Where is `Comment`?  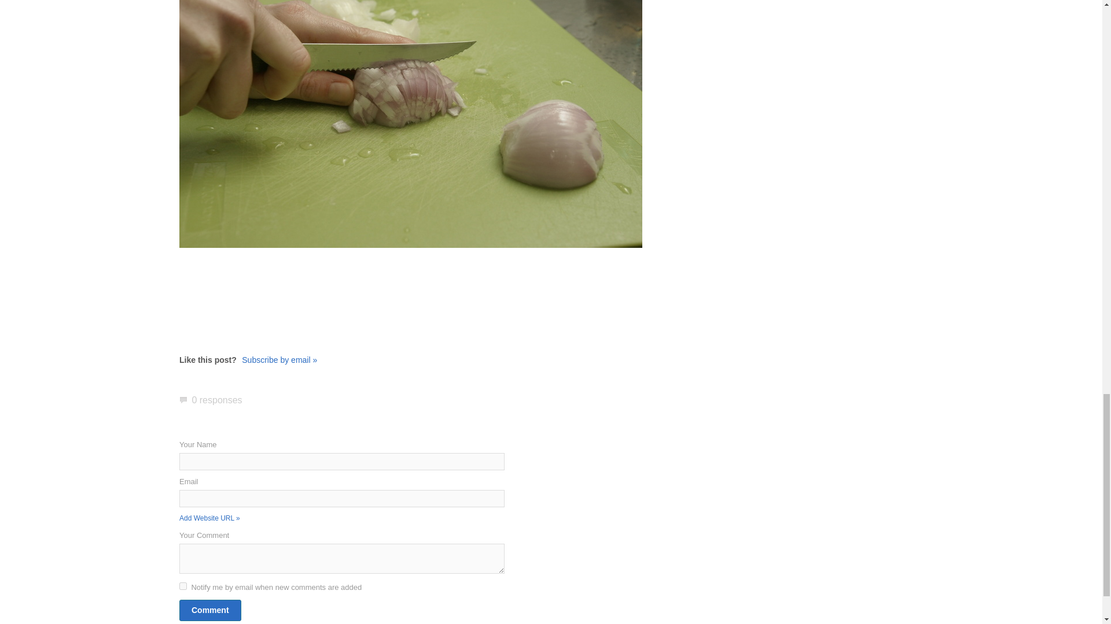
Comment is located at coordinates (209, 610).